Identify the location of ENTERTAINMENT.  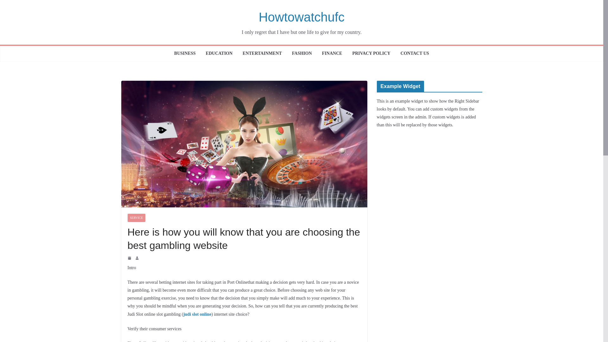
(262, 54).